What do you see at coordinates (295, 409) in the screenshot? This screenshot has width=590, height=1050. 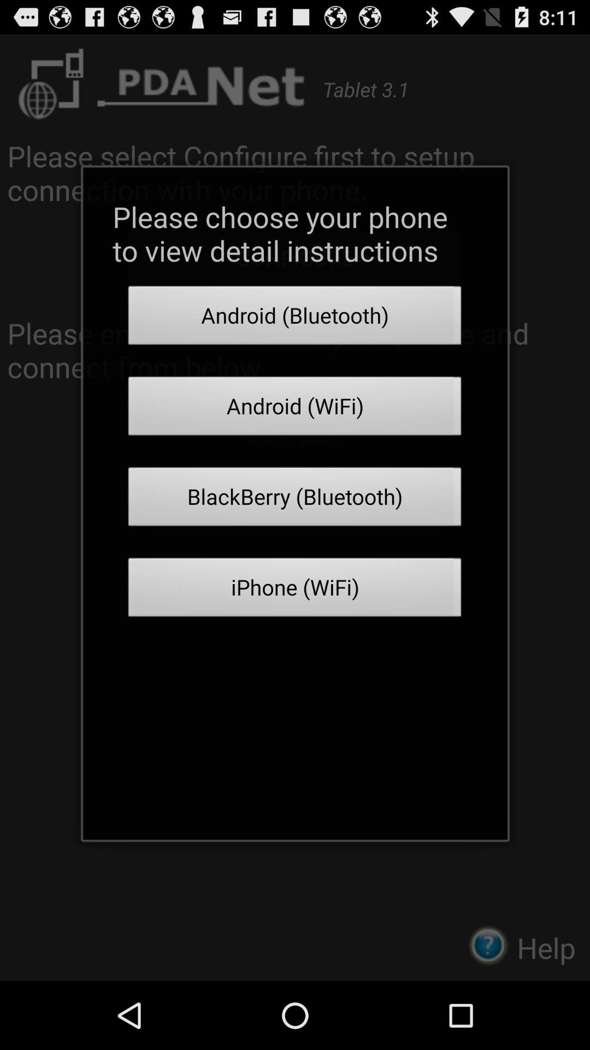 I see `choose the android (wifi) item` at bounding box center [295, 409].